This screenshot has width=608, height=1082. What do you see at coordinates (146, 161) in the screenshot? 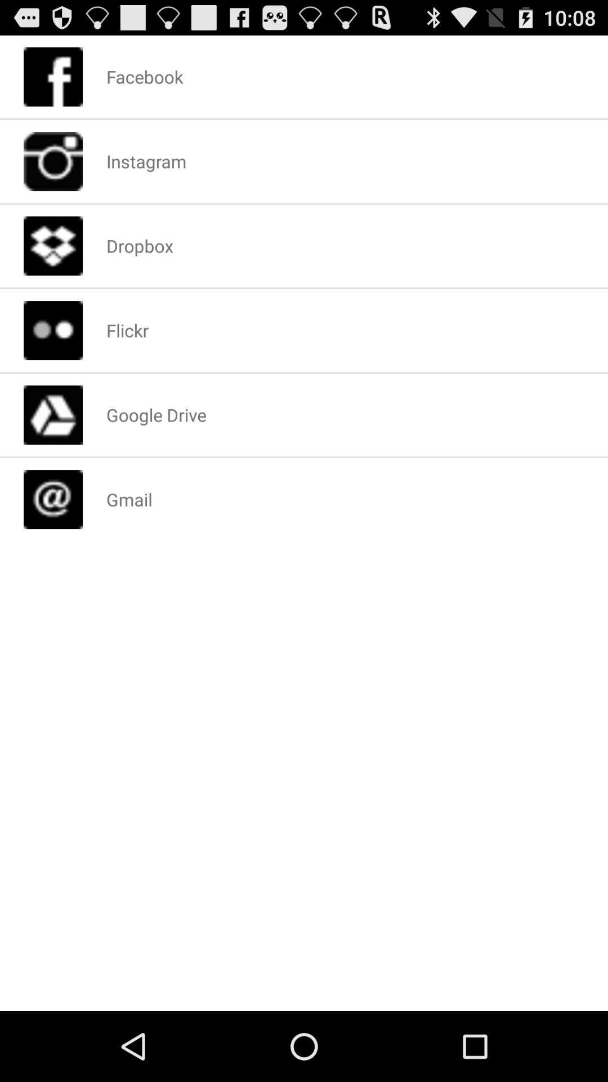
I see `tap item below facebook item` at bounding box center [146, 161].